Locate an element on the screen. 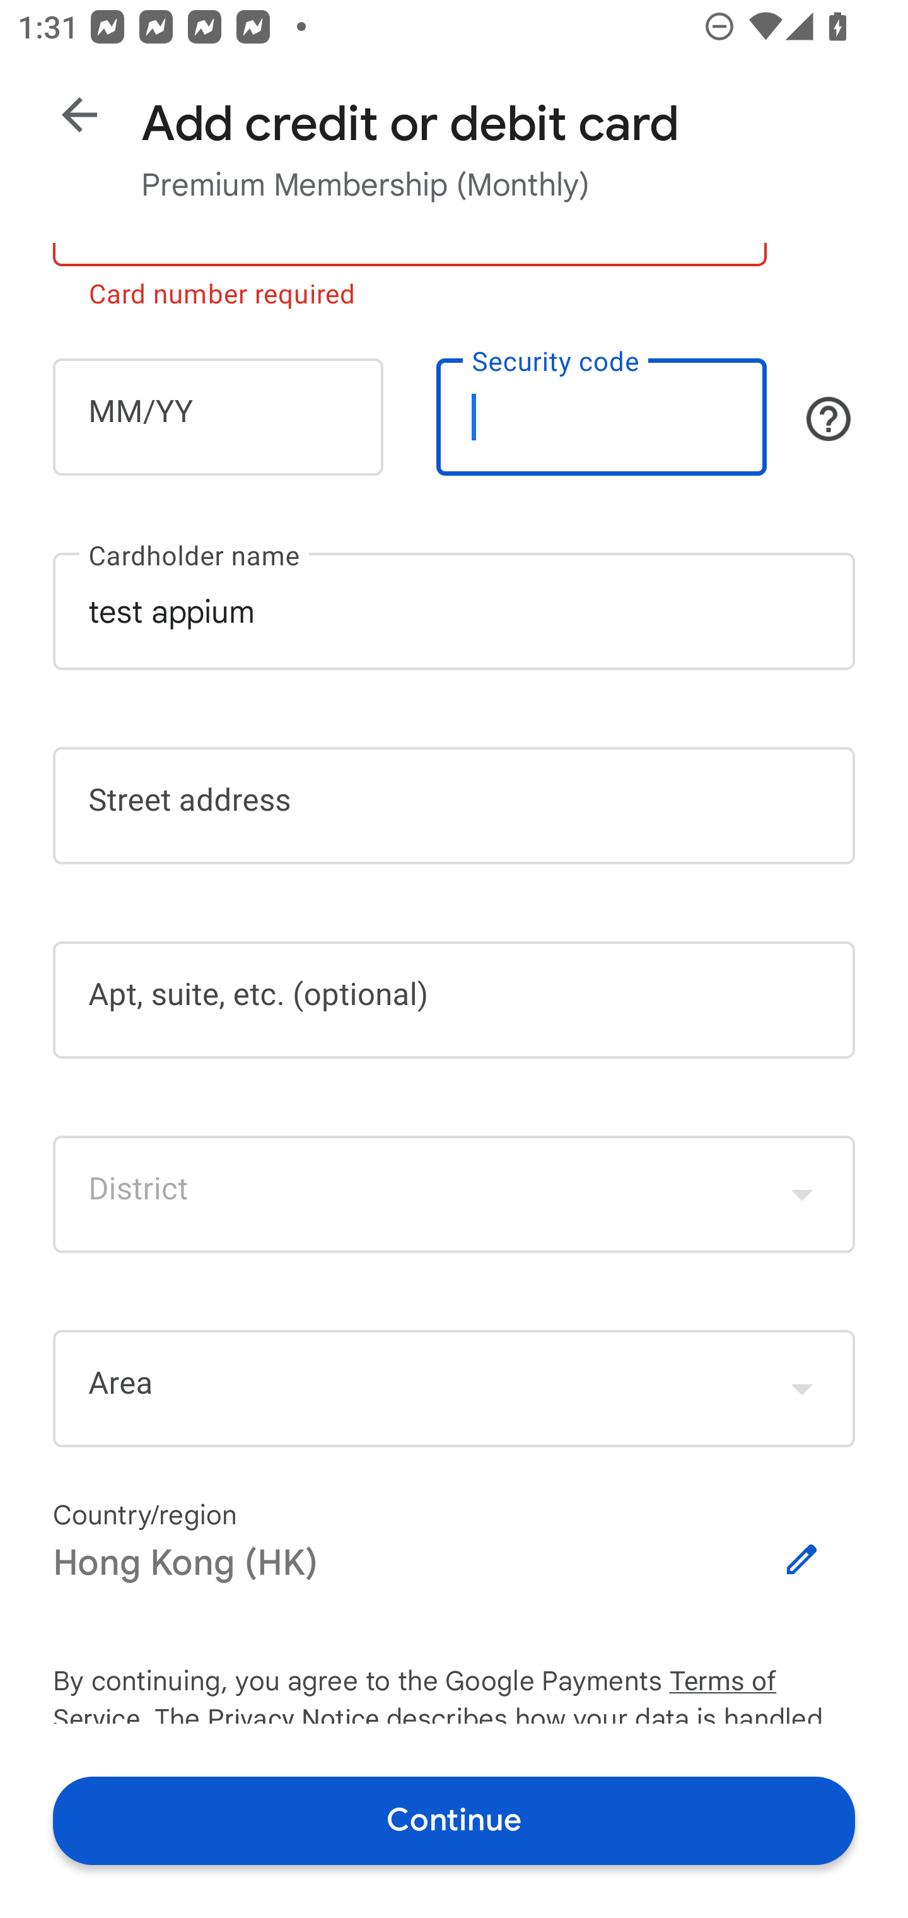 The height and width of the screenshot is (1918, 908). test appium is located at coordinates (454, 611).